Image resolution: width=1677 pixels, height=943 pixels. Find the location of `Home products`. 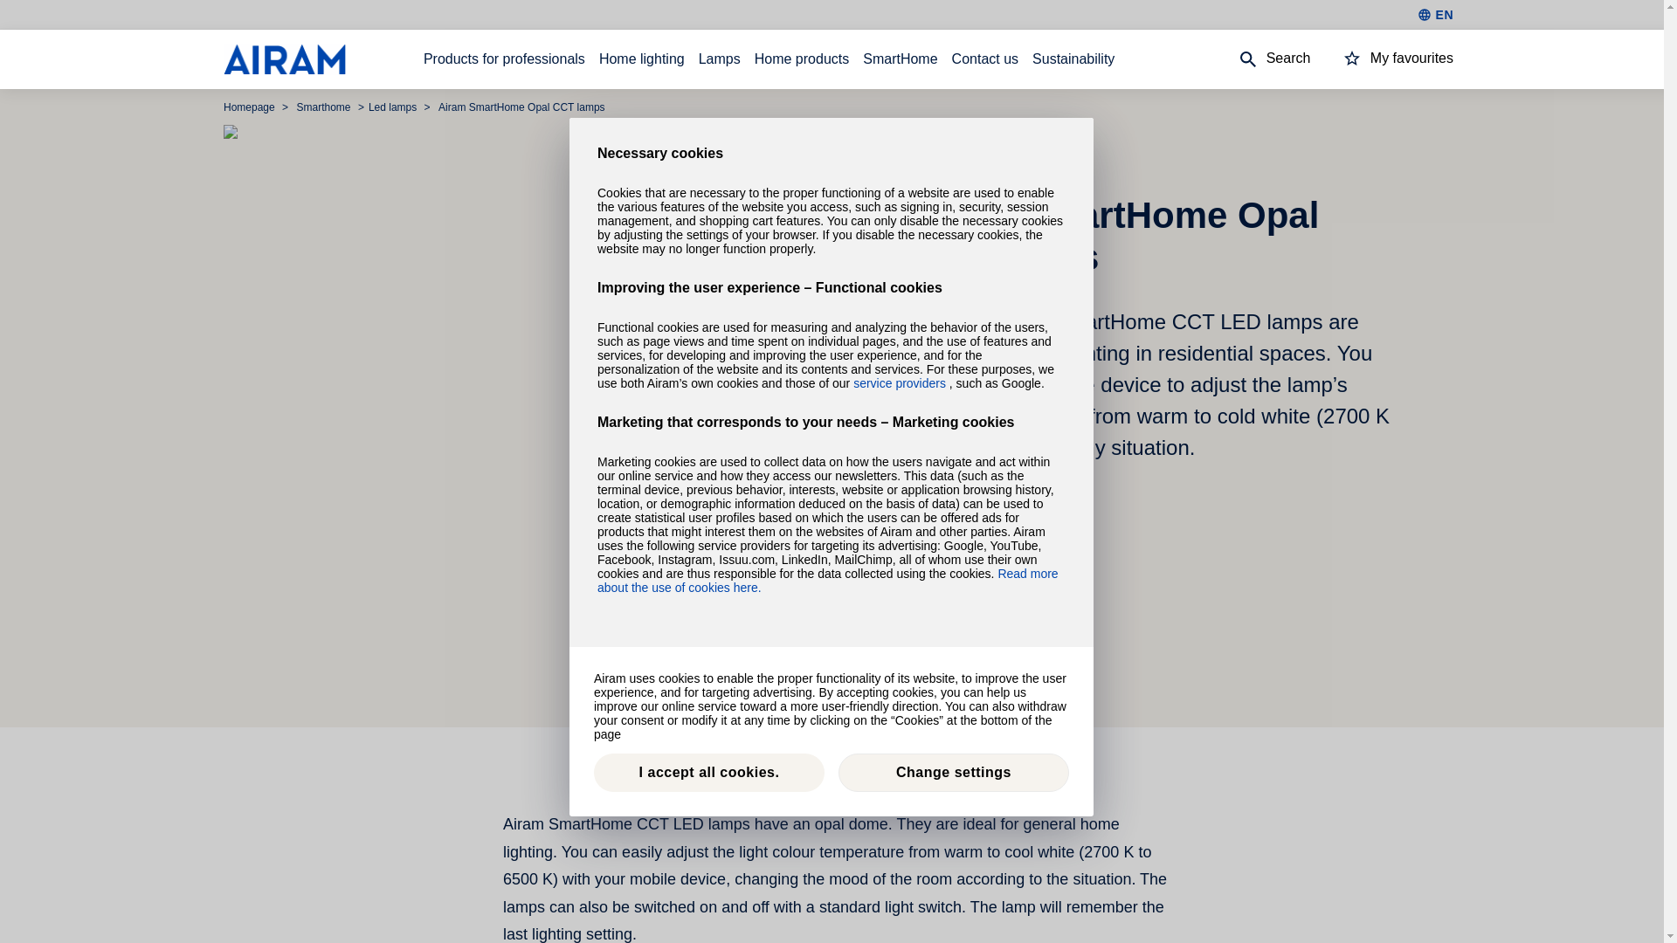

Home products is located at coordinates (802, 59).